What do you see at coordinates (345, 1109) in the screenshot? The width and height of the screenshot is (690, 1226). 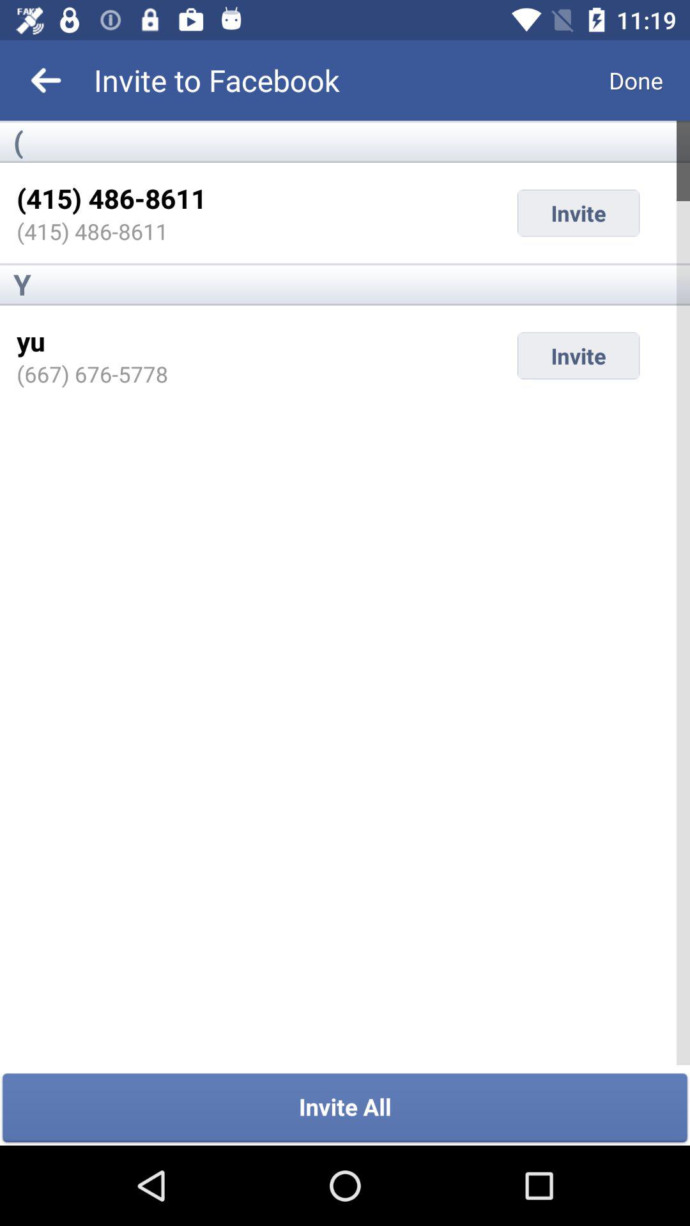 I see `launch invite all item` at bounding box center [345, 1109].